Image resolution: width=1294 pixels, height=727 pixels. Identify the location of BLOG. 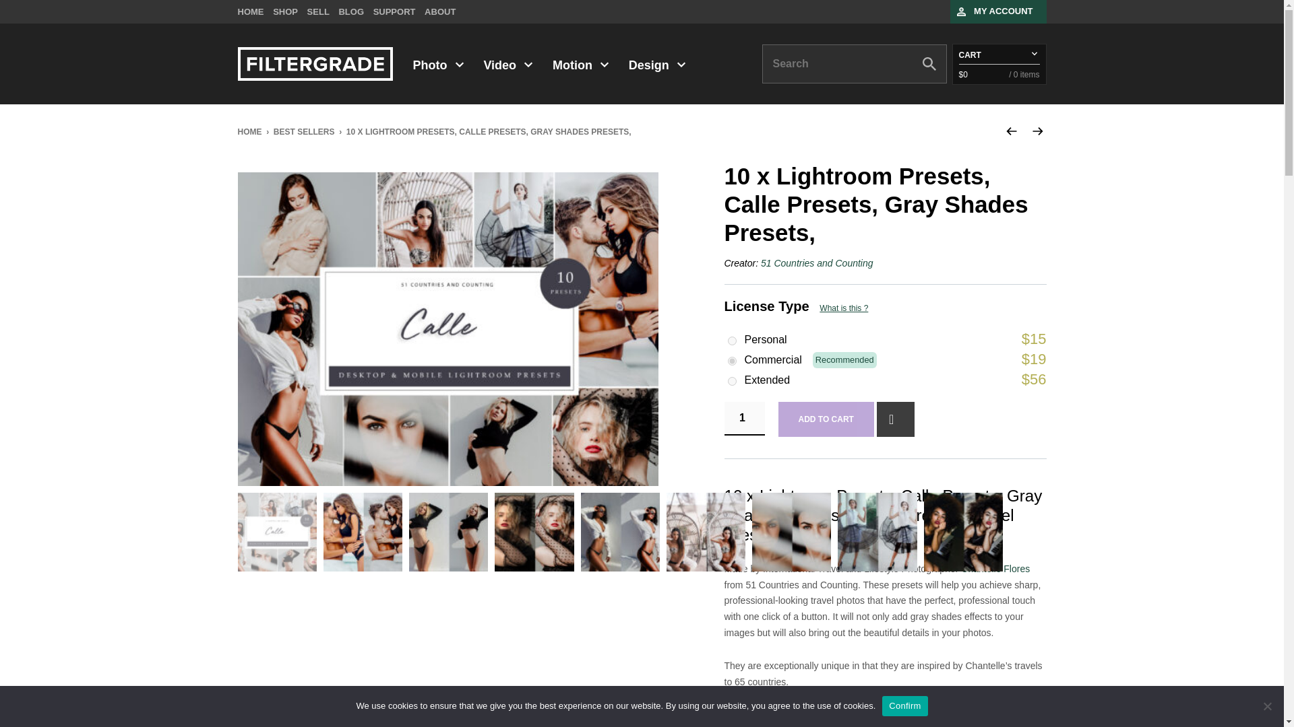
(350, 11).